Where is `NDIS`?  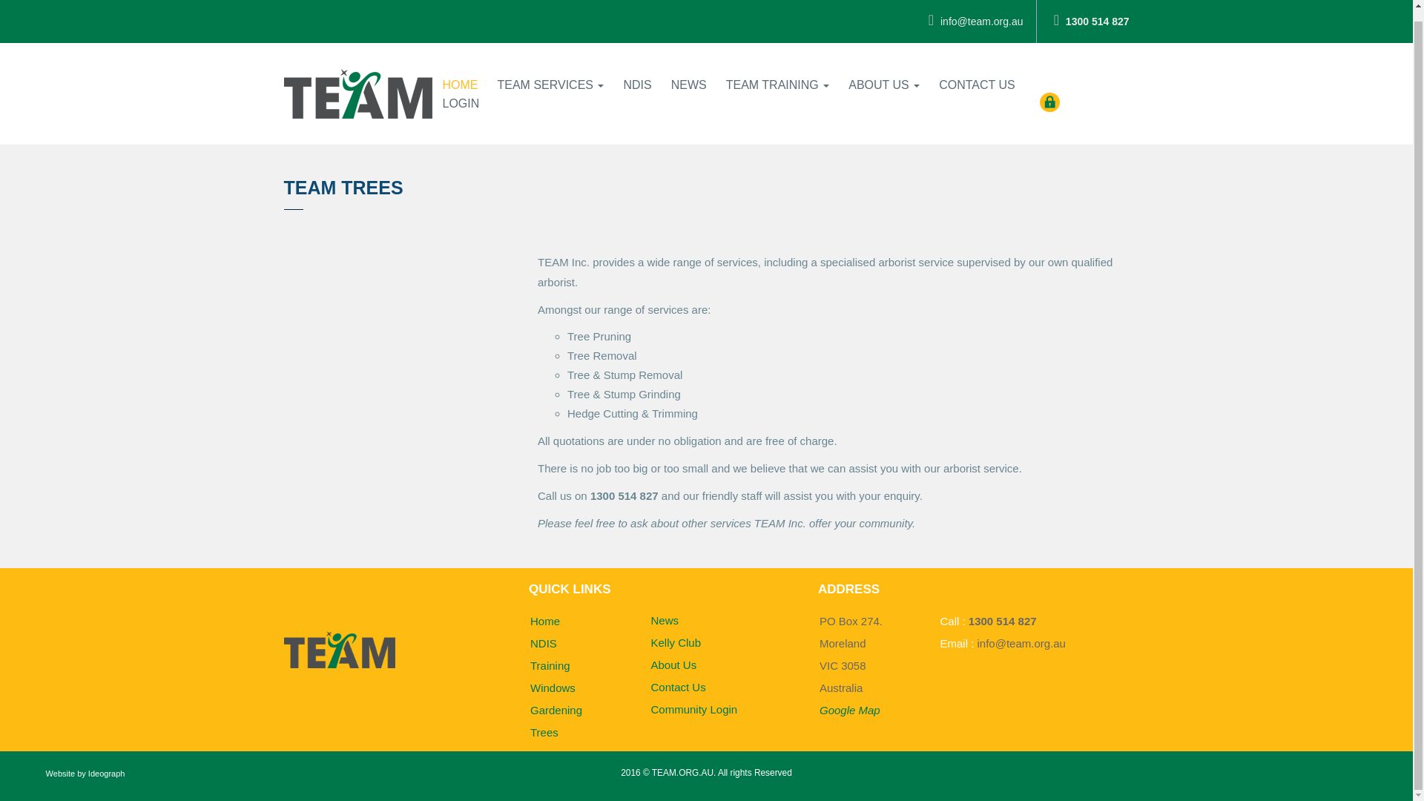
NDIS is located at coordinates (543, 642).